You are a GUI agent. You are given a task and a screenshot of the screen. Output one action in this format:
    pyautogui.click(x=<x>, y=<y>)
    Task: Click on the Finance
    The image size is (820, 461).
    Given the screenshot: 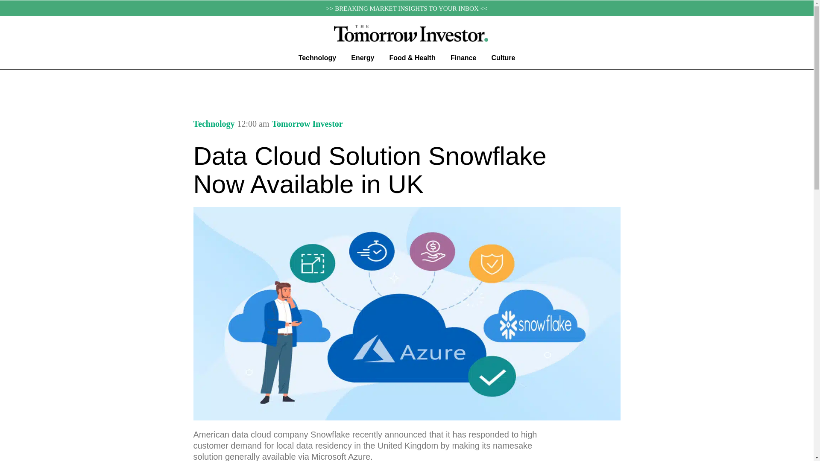 What is the action you would take?
    pyautogui.click(x=463, y=58)
    